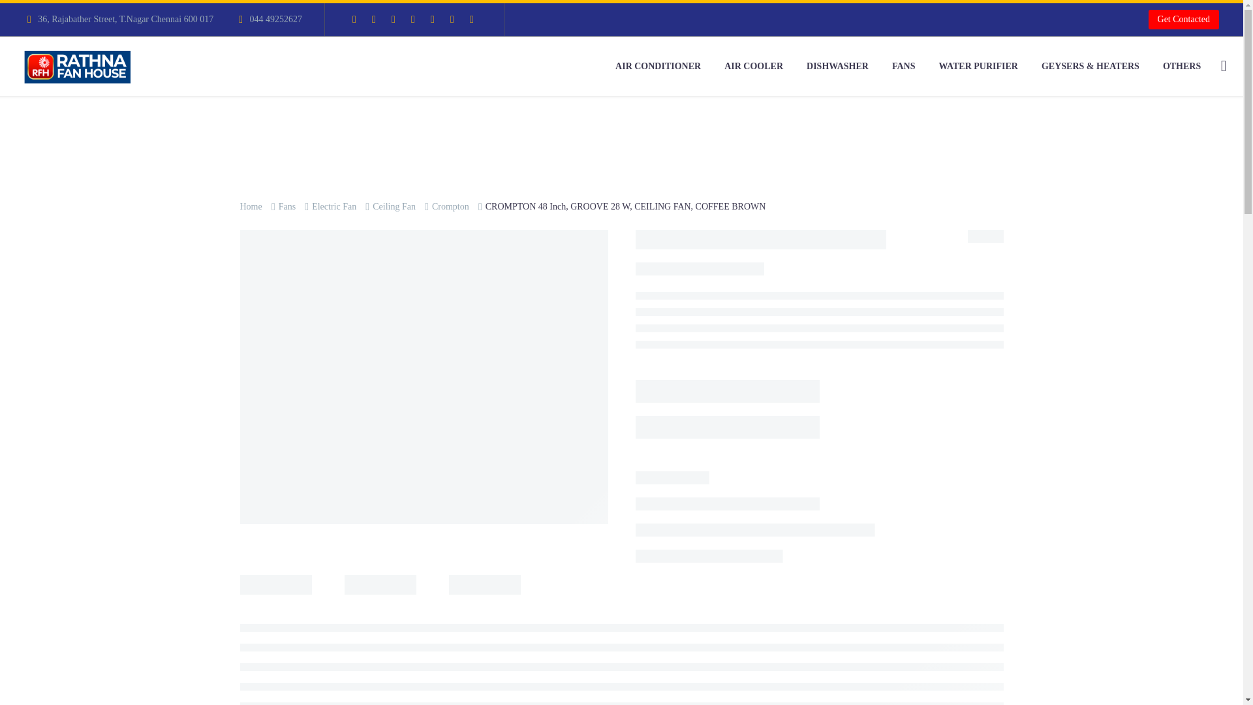 The image size is (1253, 705). I want to click on Facebook, so click(354, 19).